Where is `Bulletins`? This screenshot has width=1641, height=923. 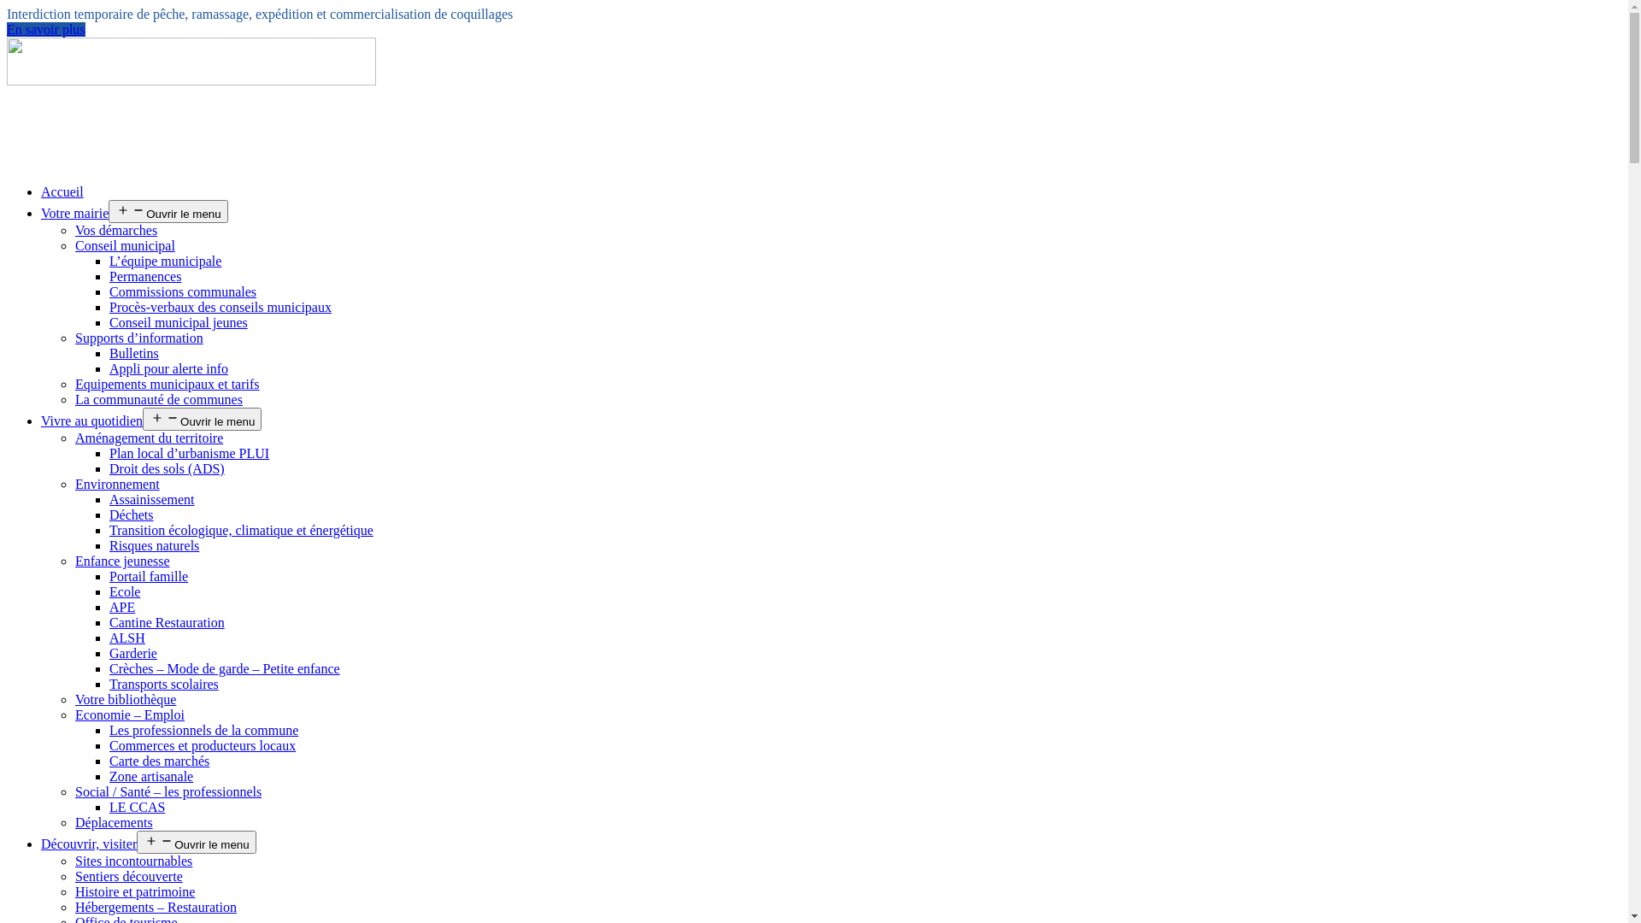
Bulletins is located at coordinates (134, 354).